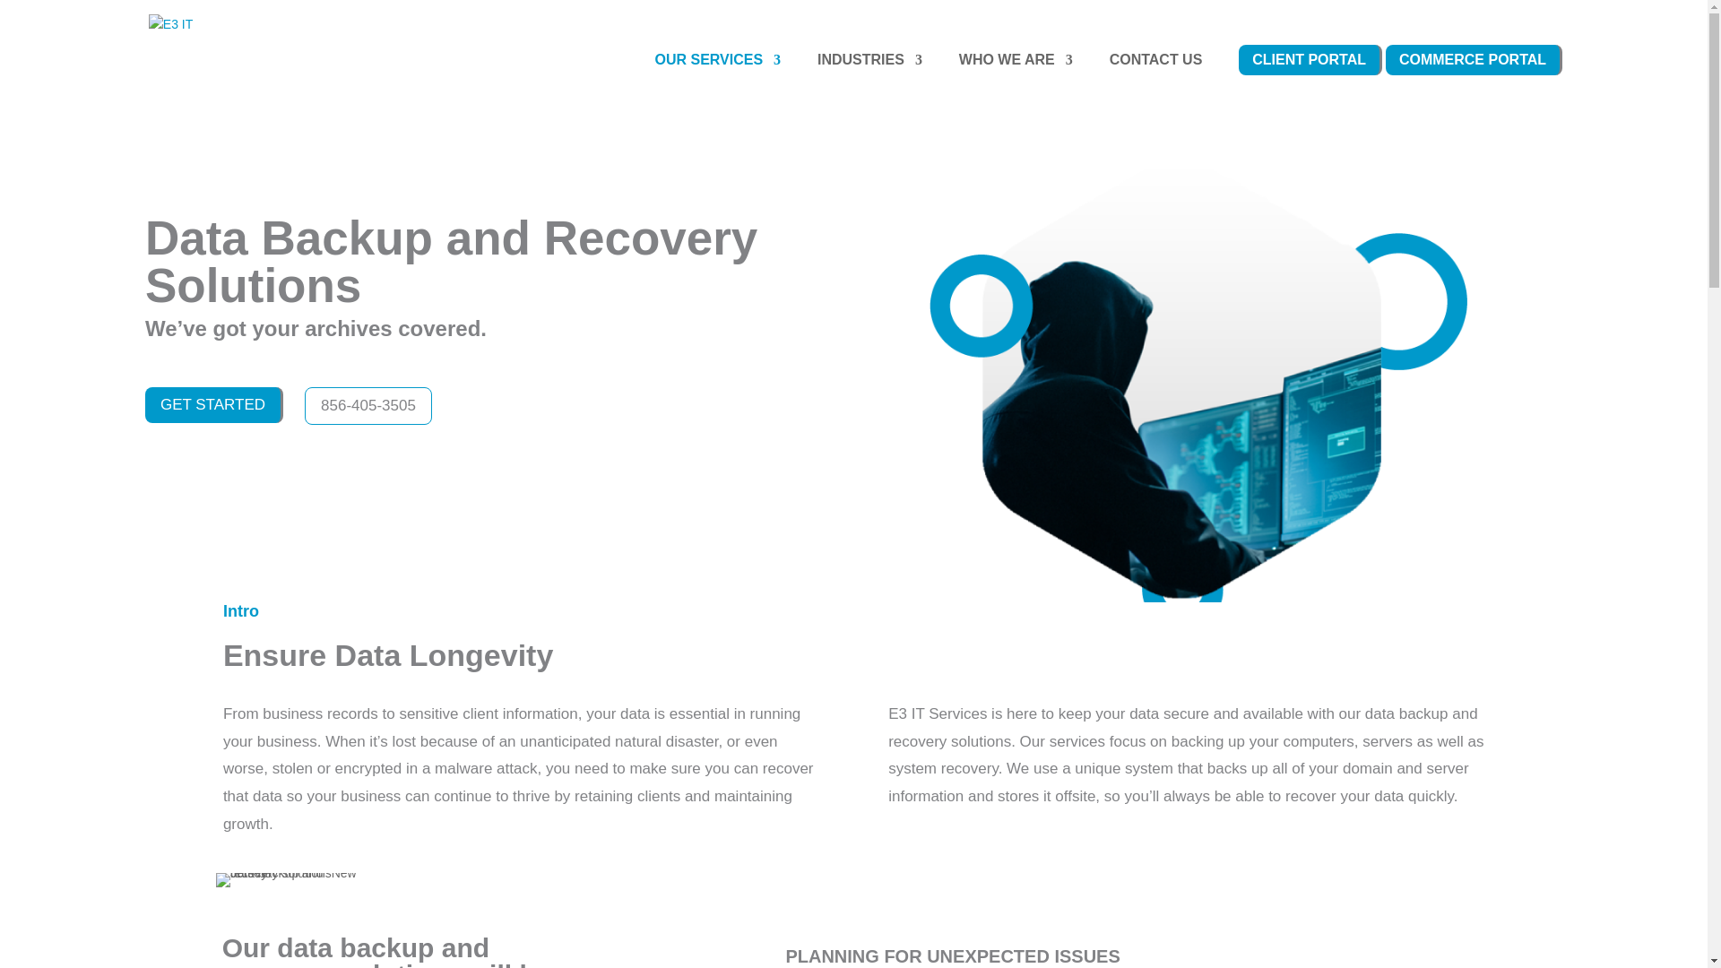 This screenshot has width=1721, height=968. What do you see at coordinates (288, 880) in the screenshot?
I see `Group 117` at bounding box center [288, 880].